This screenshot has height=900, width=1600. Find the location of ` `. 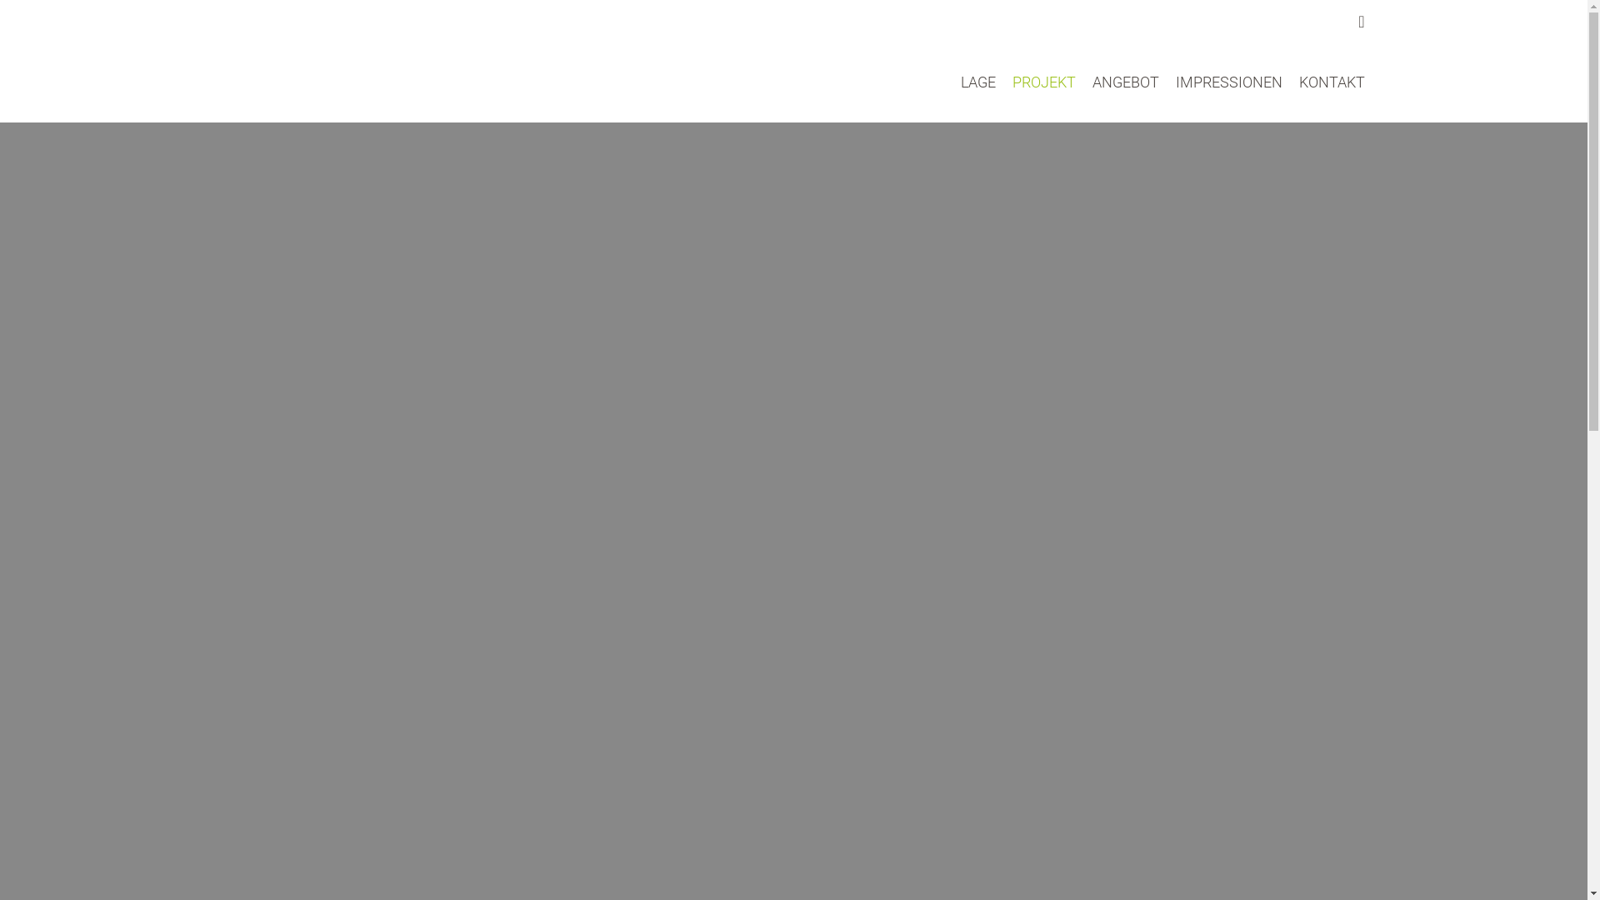

  is located at coordinates (338, 70).